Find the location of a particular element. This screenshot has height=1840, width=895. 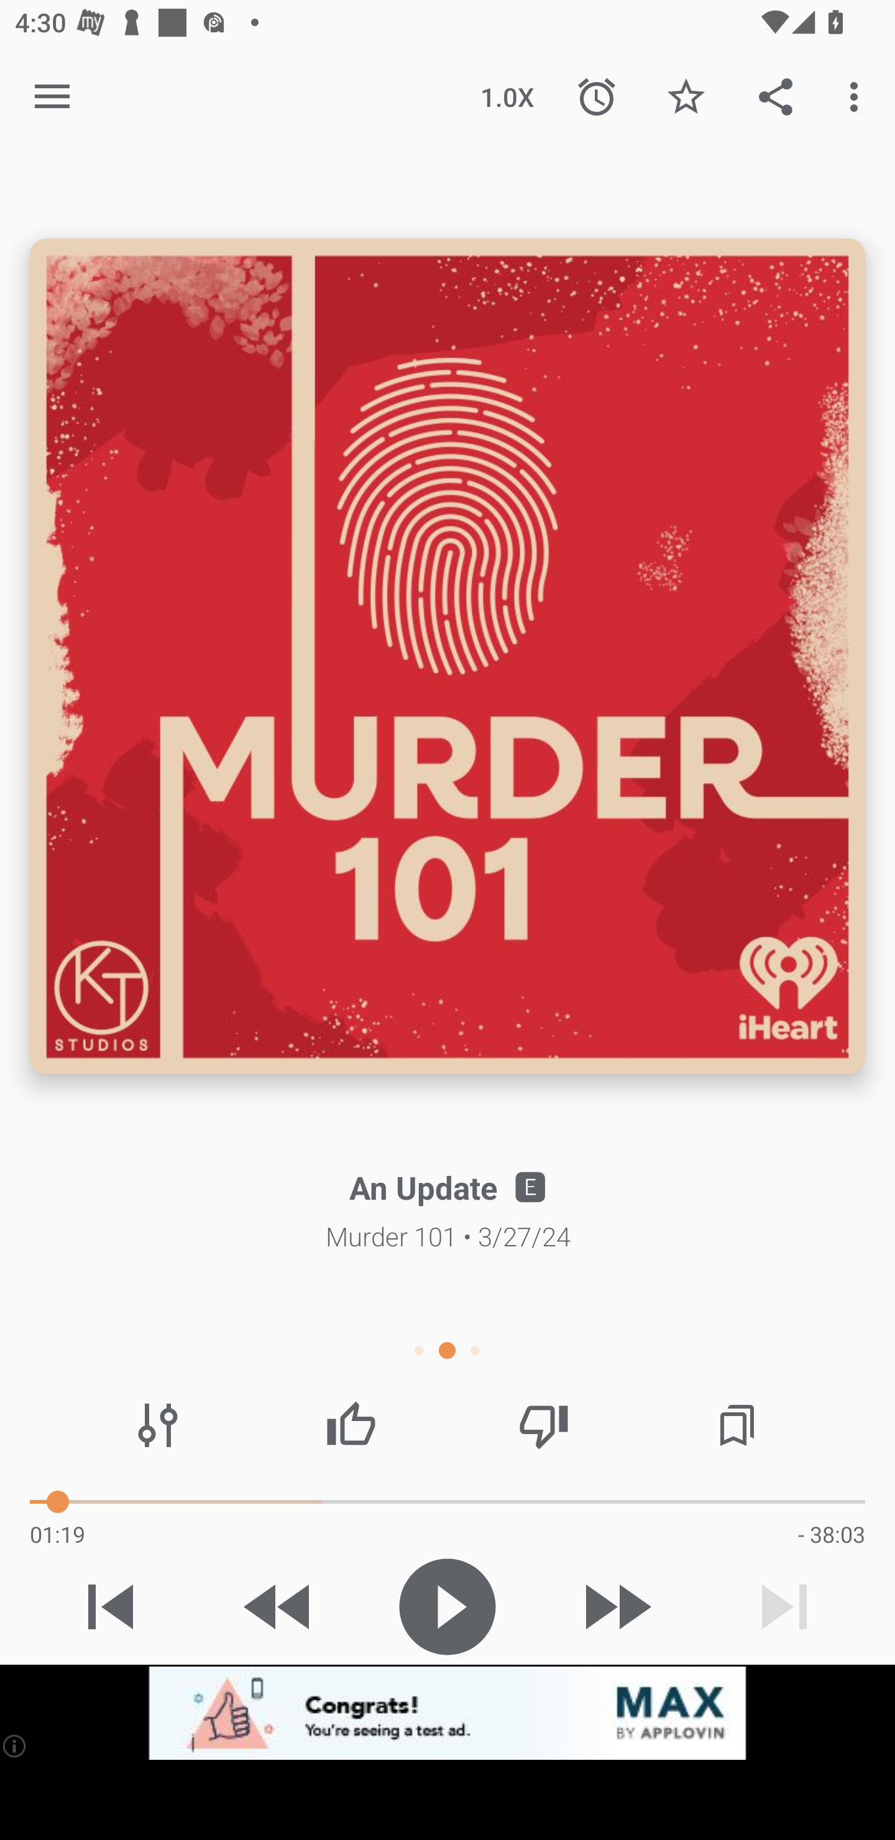

Thumbs down is located at coordinates (544, 1425).